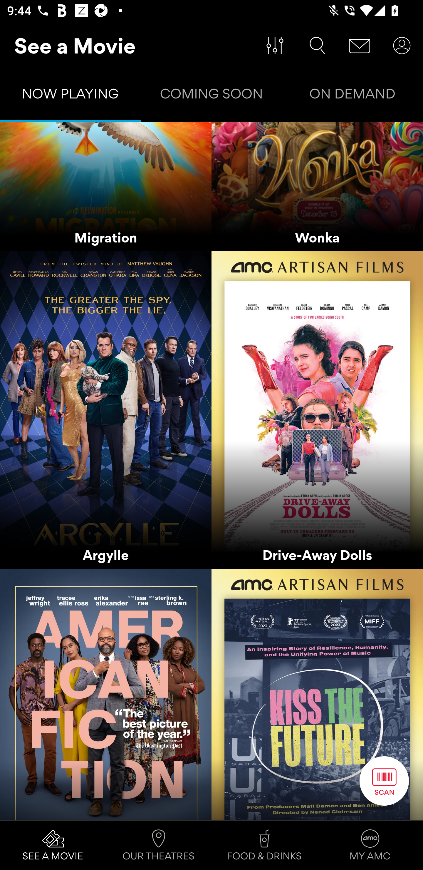  What do you see at coordinates (106, 186) in the screenshot?
I see `Migration` at bounding box center [106, 186].